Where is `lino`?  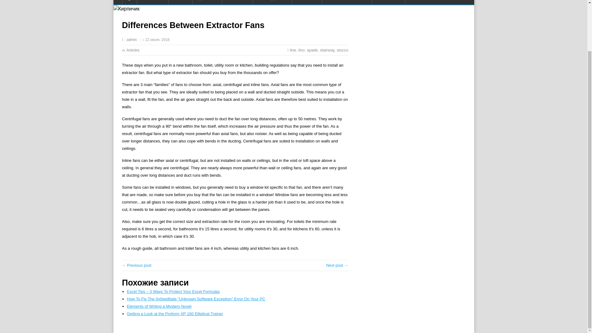
lino is located at coordinates (302, 50).